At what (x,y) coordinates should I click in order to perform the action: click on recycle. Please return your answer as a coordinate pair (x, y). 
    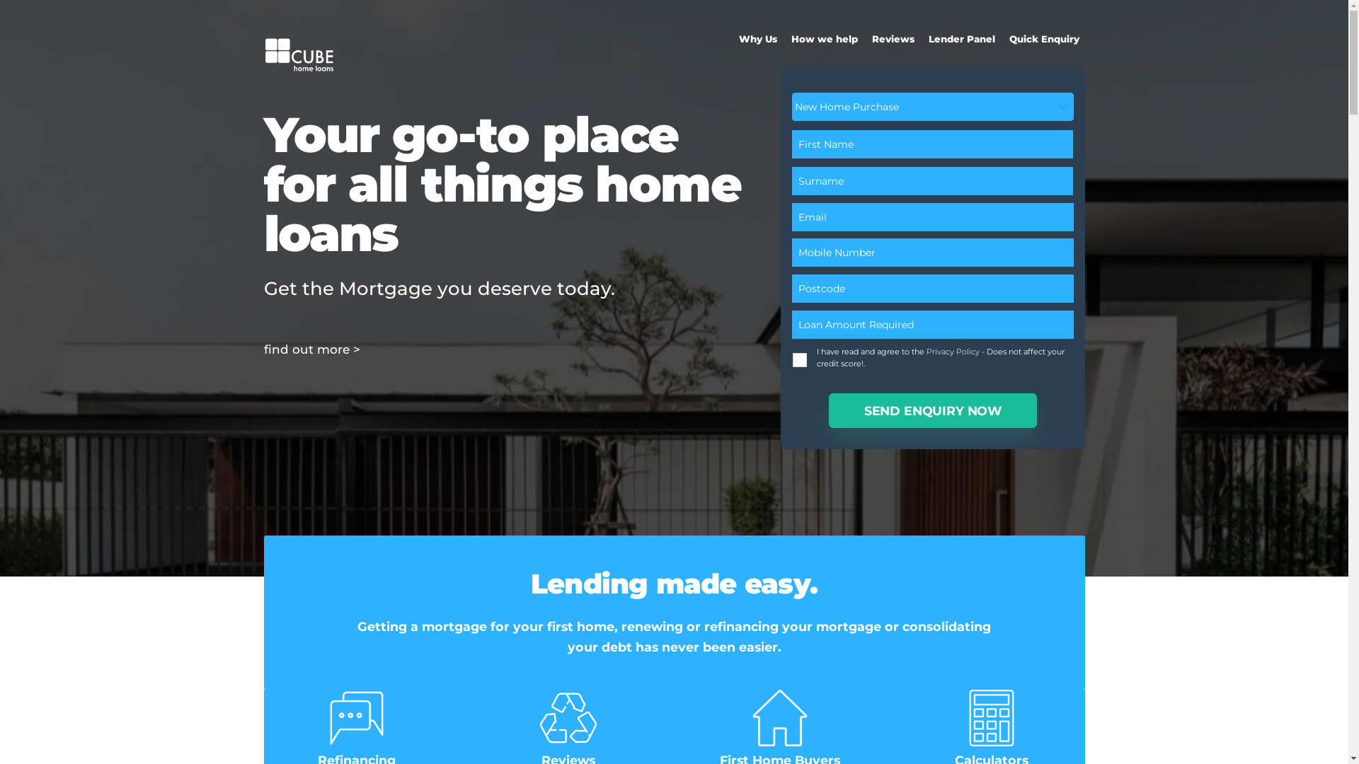
    Looking at the image, I should click on (568, 718).